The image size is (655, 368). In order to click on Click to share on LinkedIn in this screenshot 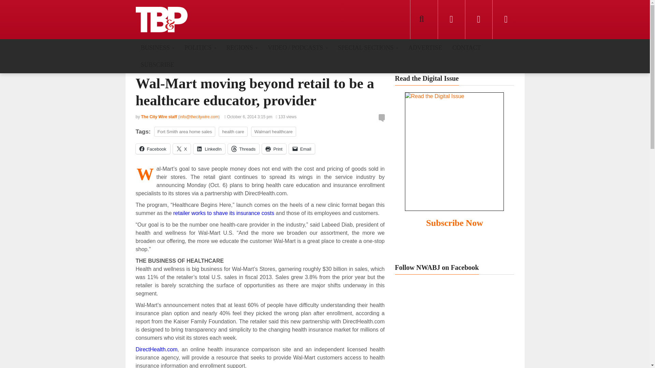, I will do `click(209, 149)`.